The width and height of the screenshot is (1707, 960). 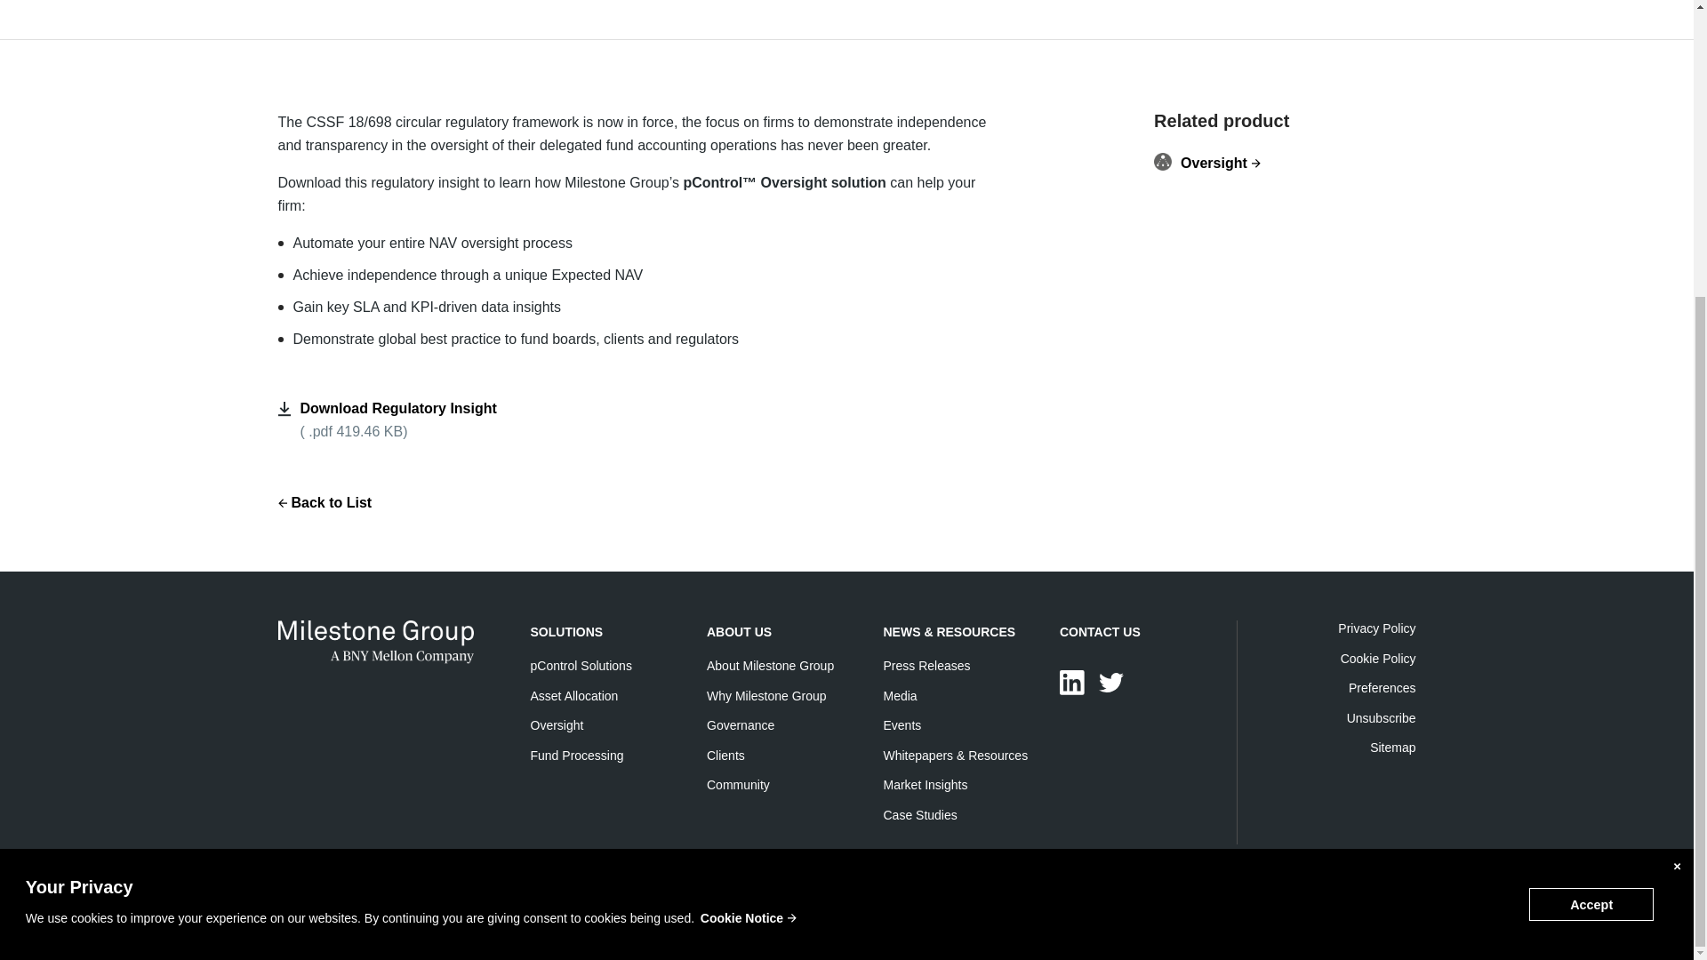 What do you see at coordinates (1072, 682) in the screenshot?
I see `LinkedIn Company page` at bounding box center [1072, 682].